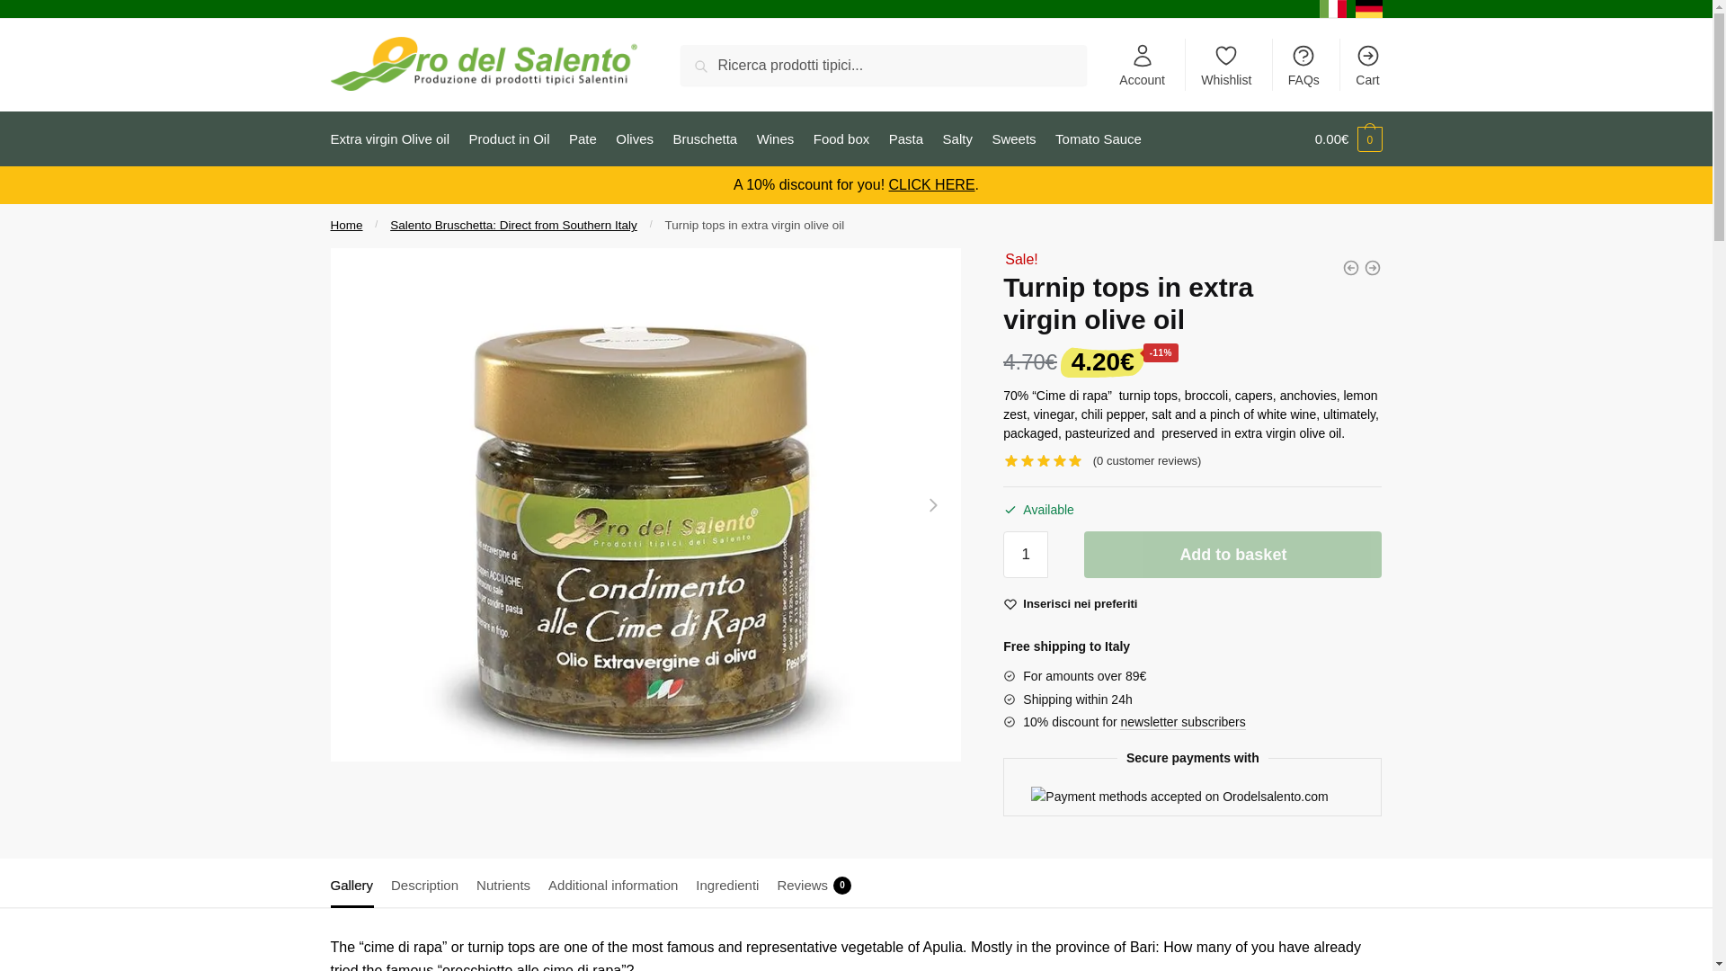  Describe the element at coordinates (635, 138) in the screenshot. I see `Olives` at that location.